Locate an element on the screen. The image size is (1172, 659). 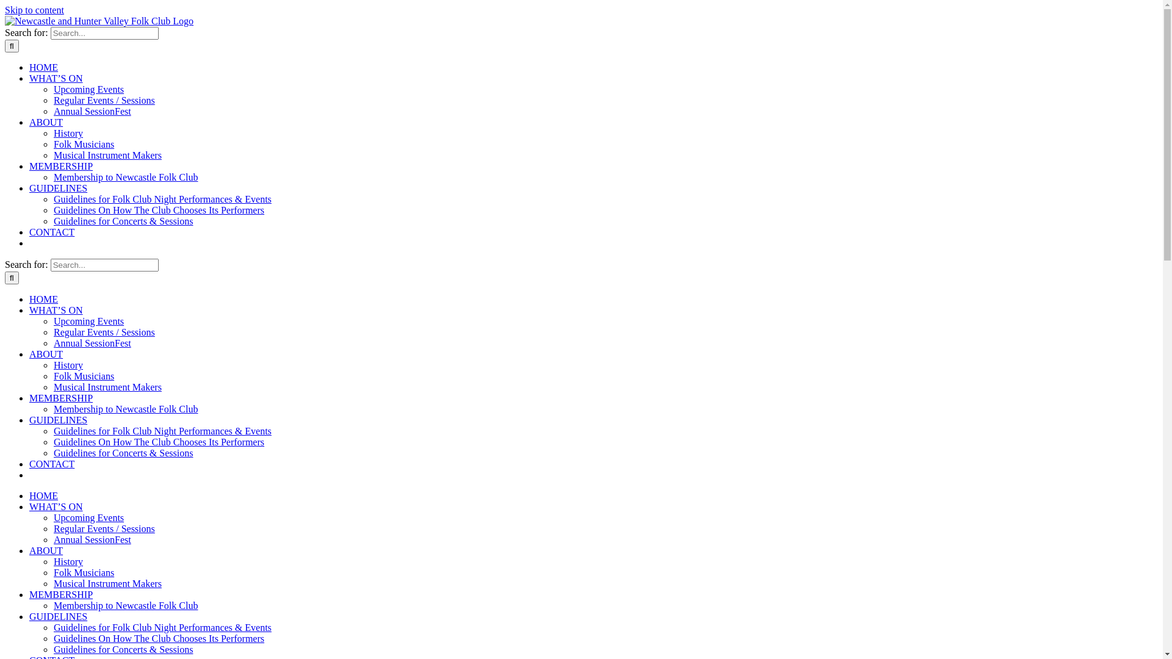
Guidelines for Folk Club Night Performances & Events is located at coordinates (162, 431).